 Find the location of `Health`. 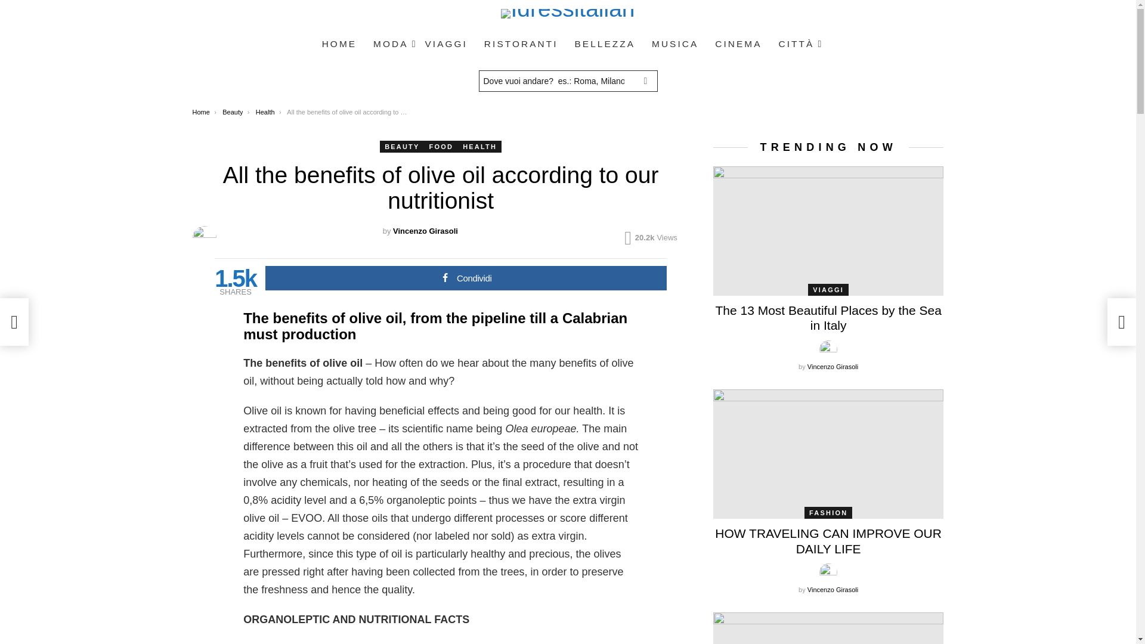

Health is located at coordinates (265, 112).